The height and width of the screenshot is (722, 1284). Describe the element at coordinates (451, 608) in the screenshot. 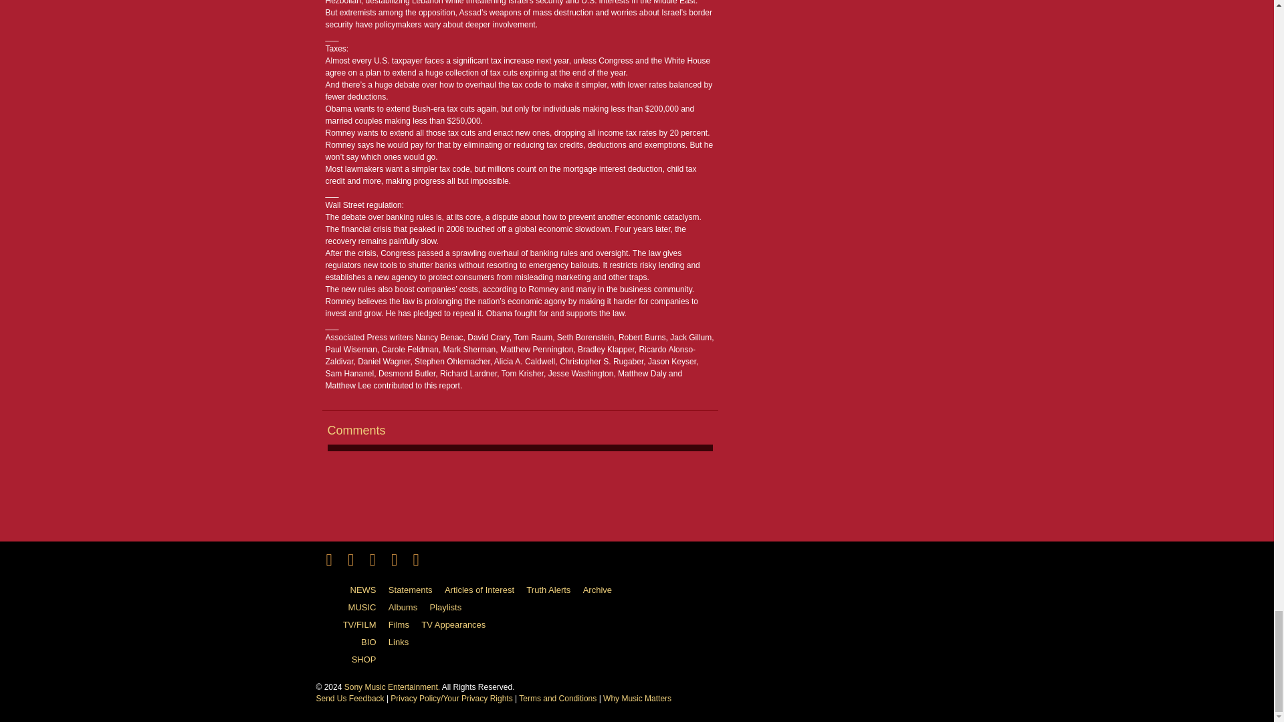

I see `Playlists` at that location.